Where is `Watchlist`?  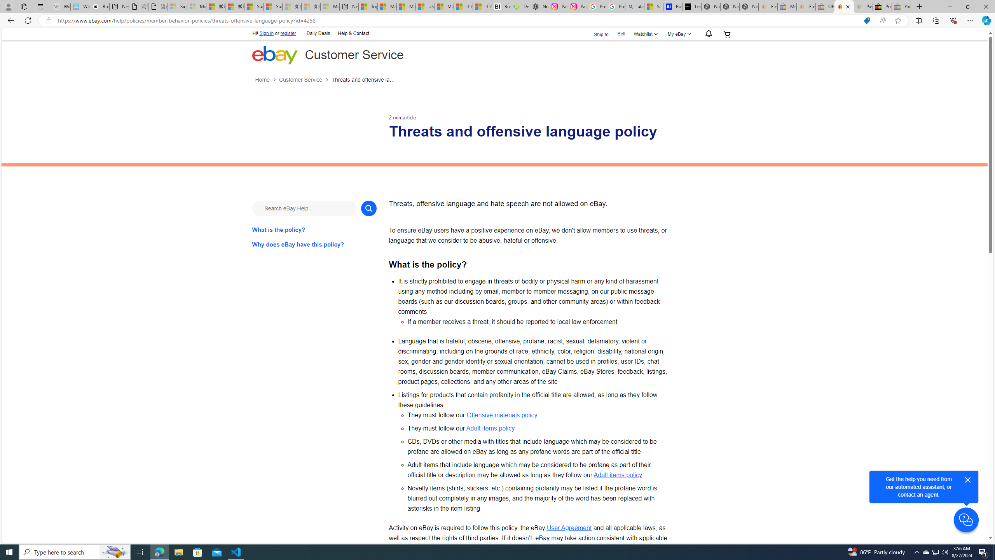
Watchlist is located at coordinates (644, 33).